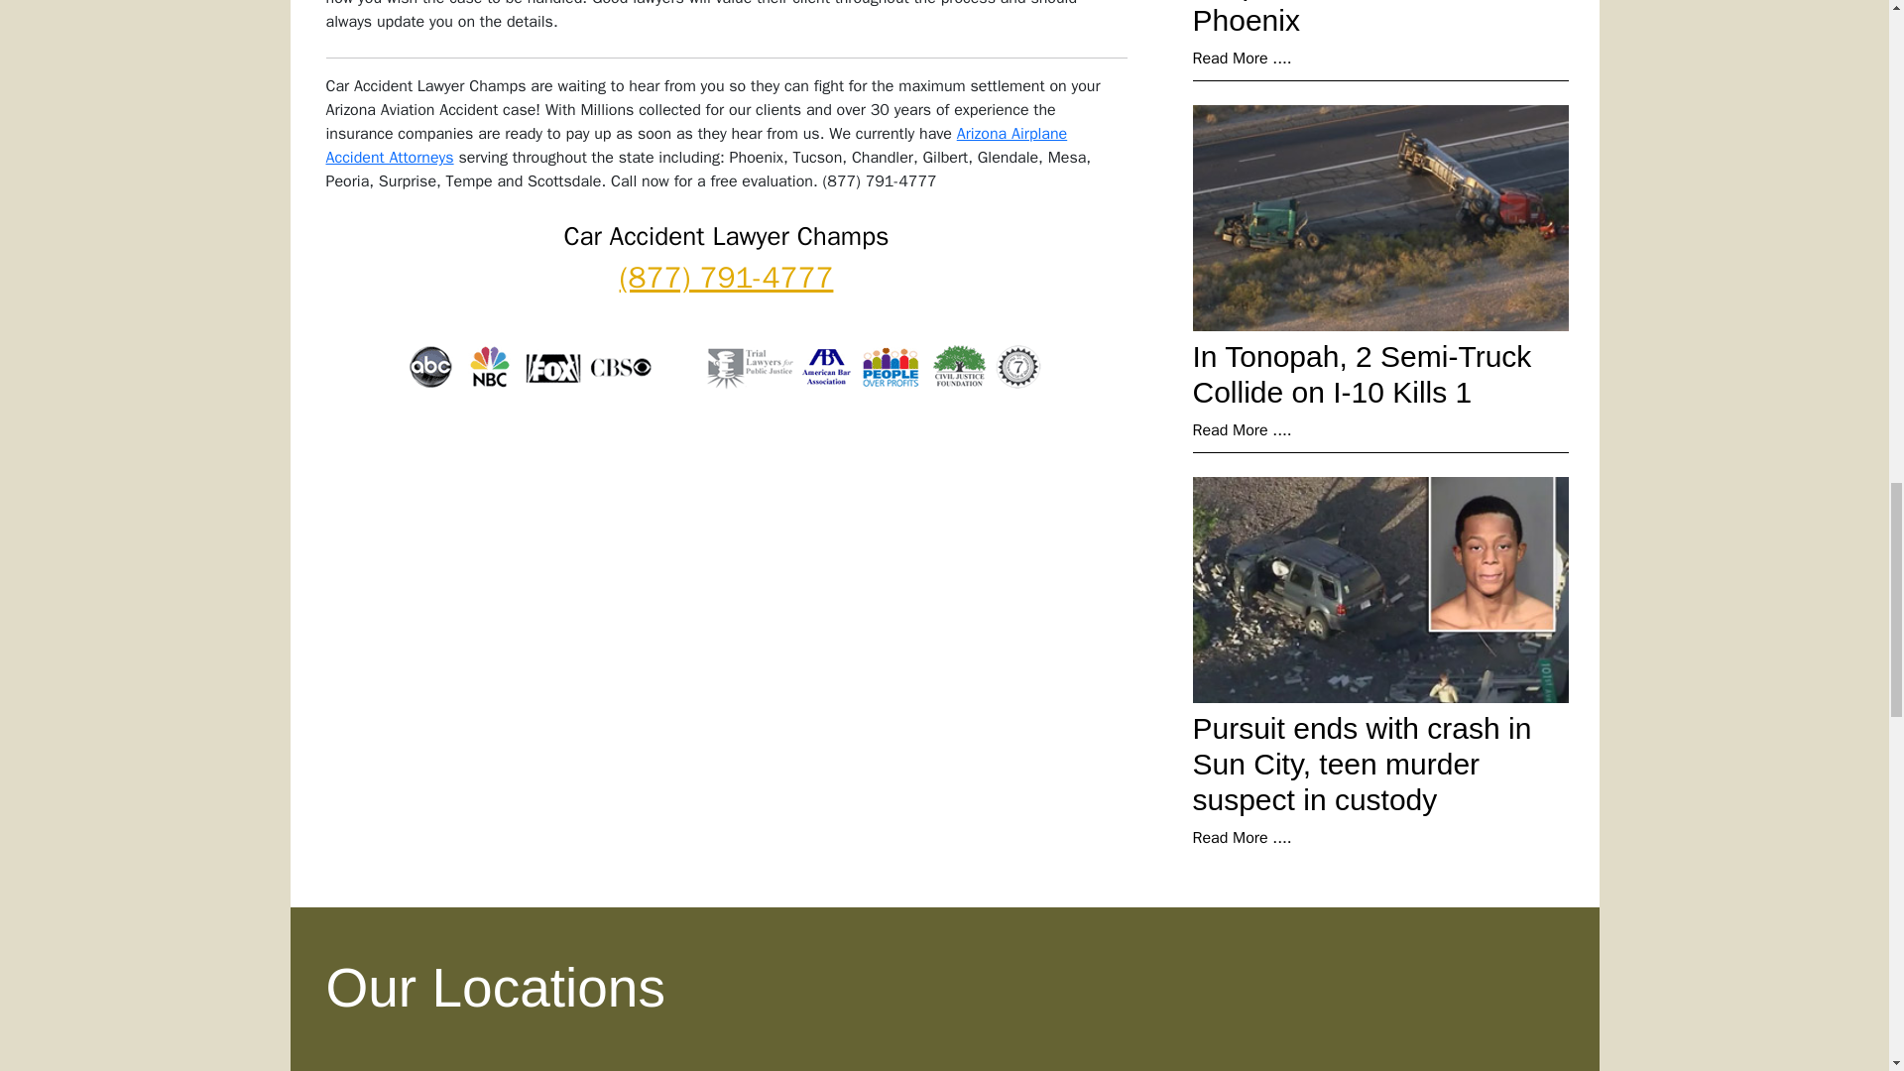  What do you see at coordinates (1241, 58) in the screenshot?
I see `Read More ....` at bounding box center [1241, 58].